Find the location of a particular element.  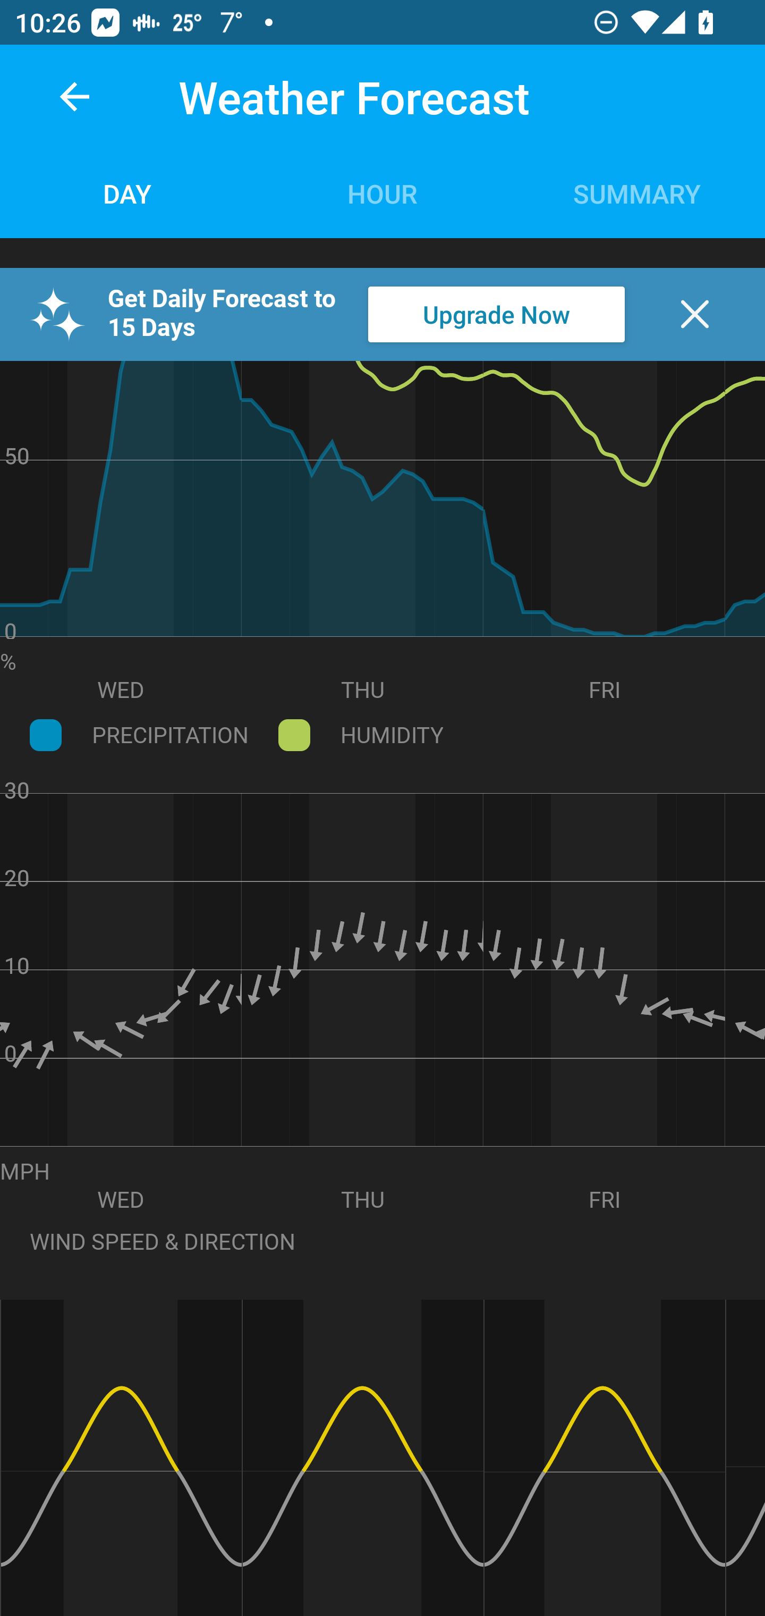

back is located at coordinates (74, 97).